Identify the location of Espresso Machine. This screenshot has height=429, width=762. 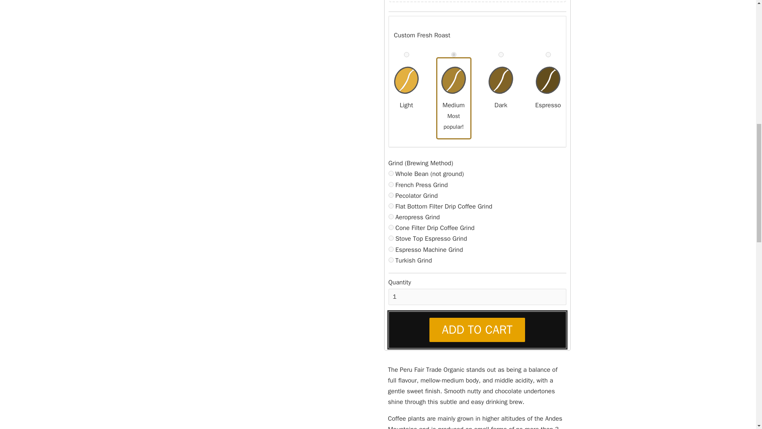
(391, 249).